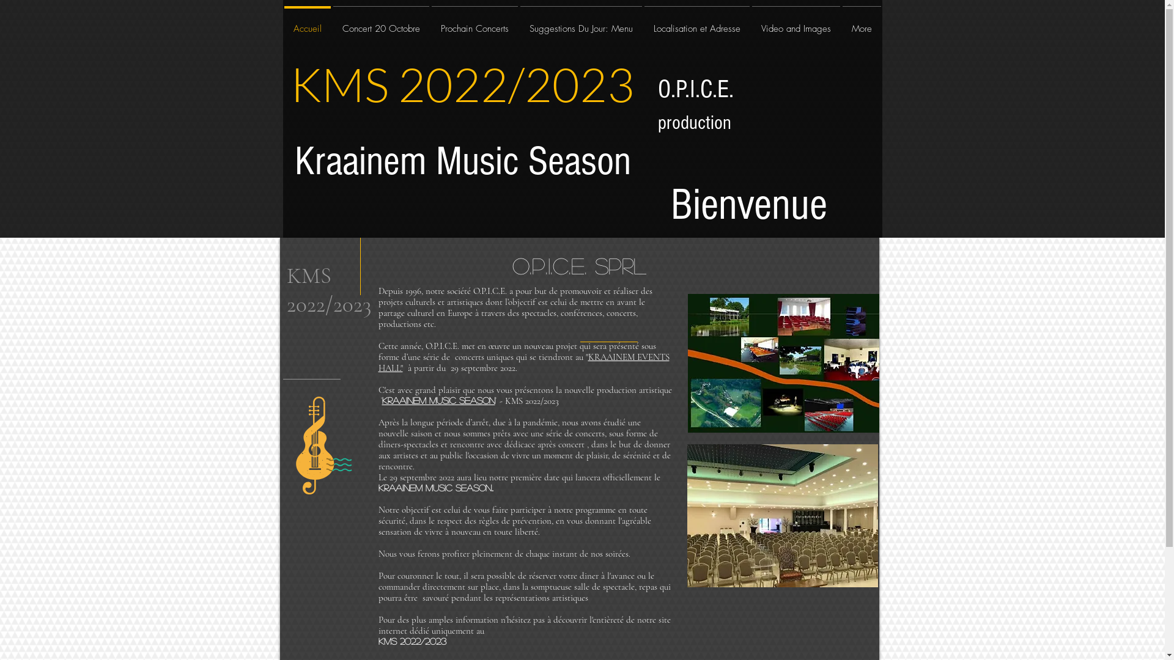 The width and height of the screenshot is (1174, 660). I want to click on Suggestions Du Jour: Menu, so click(581, 23).